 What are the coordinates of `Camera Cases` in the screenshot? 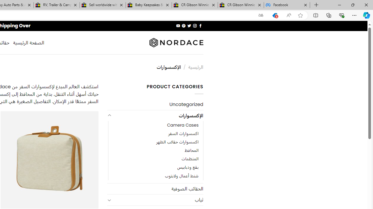 It's located at (183, 125).